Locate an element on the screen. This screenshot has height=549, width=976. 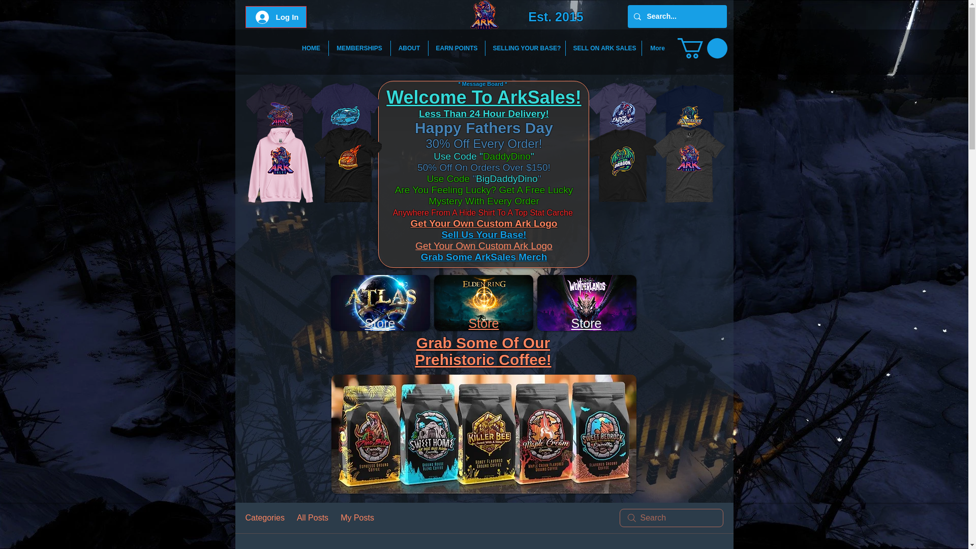
wop7hg2ozh471.png is located at coordinates (380, 303).